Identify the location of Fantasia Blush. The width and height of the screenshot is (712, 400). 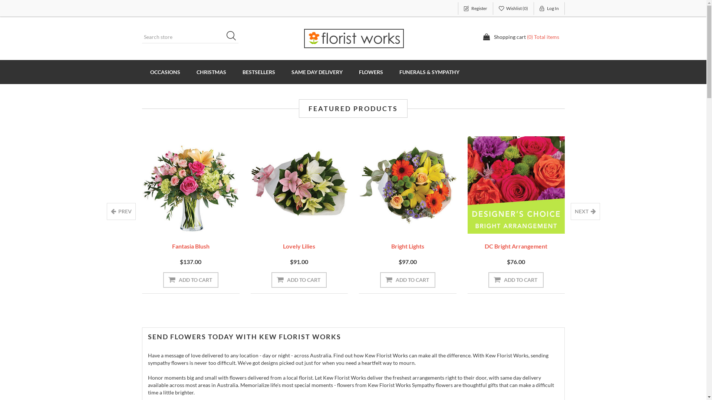
(191, 246).